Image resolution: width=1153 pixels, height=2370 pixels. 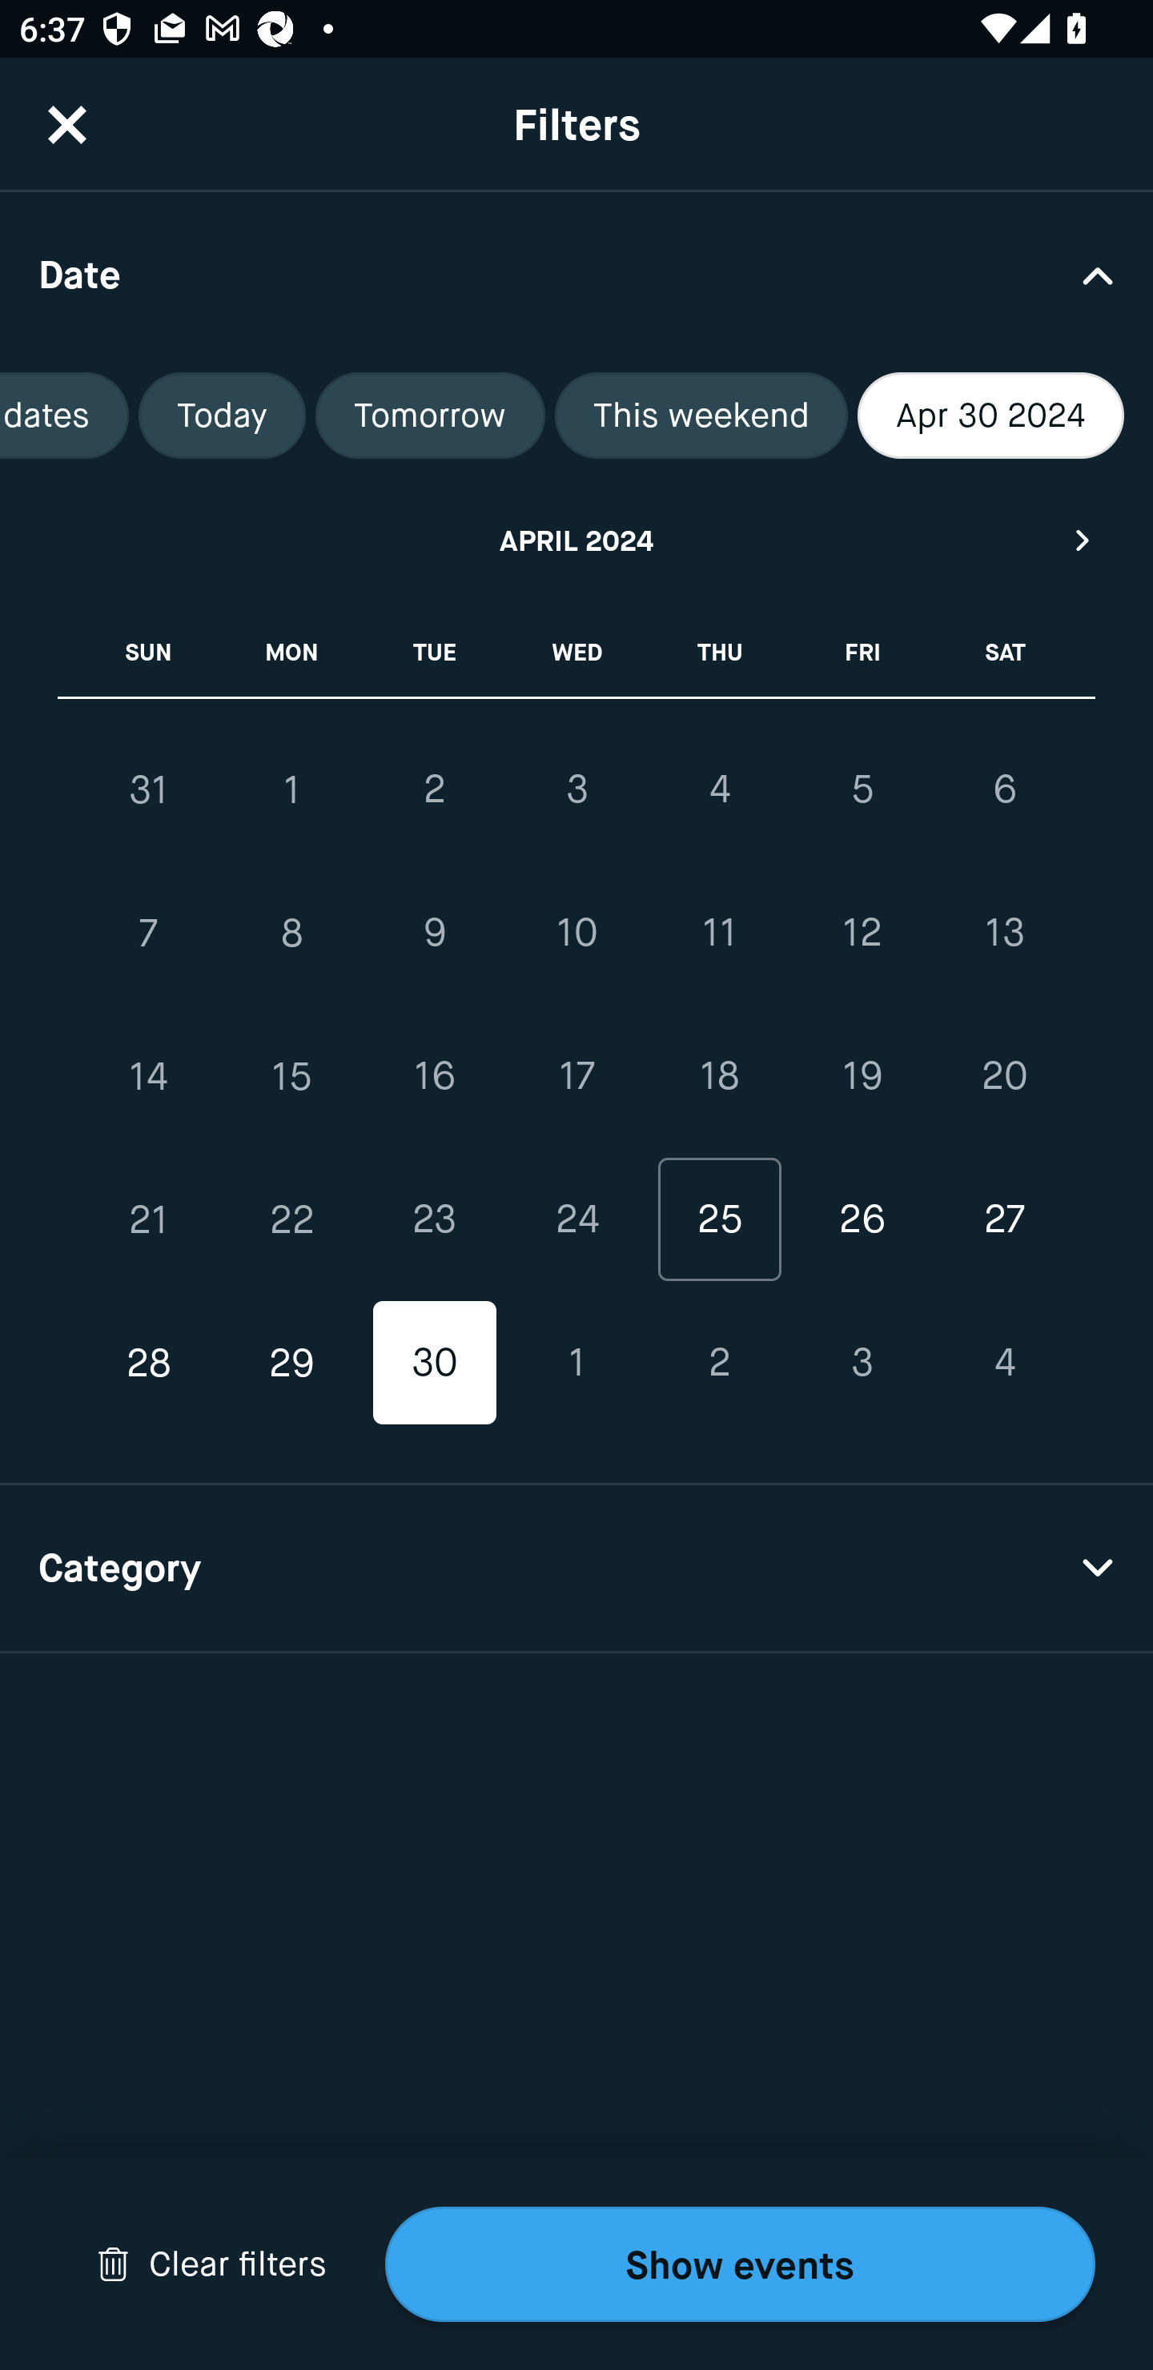 What do you see at coordinates (1004, 1363) in the screenshot?
I see `4` at bounding box center [1004, 1363].